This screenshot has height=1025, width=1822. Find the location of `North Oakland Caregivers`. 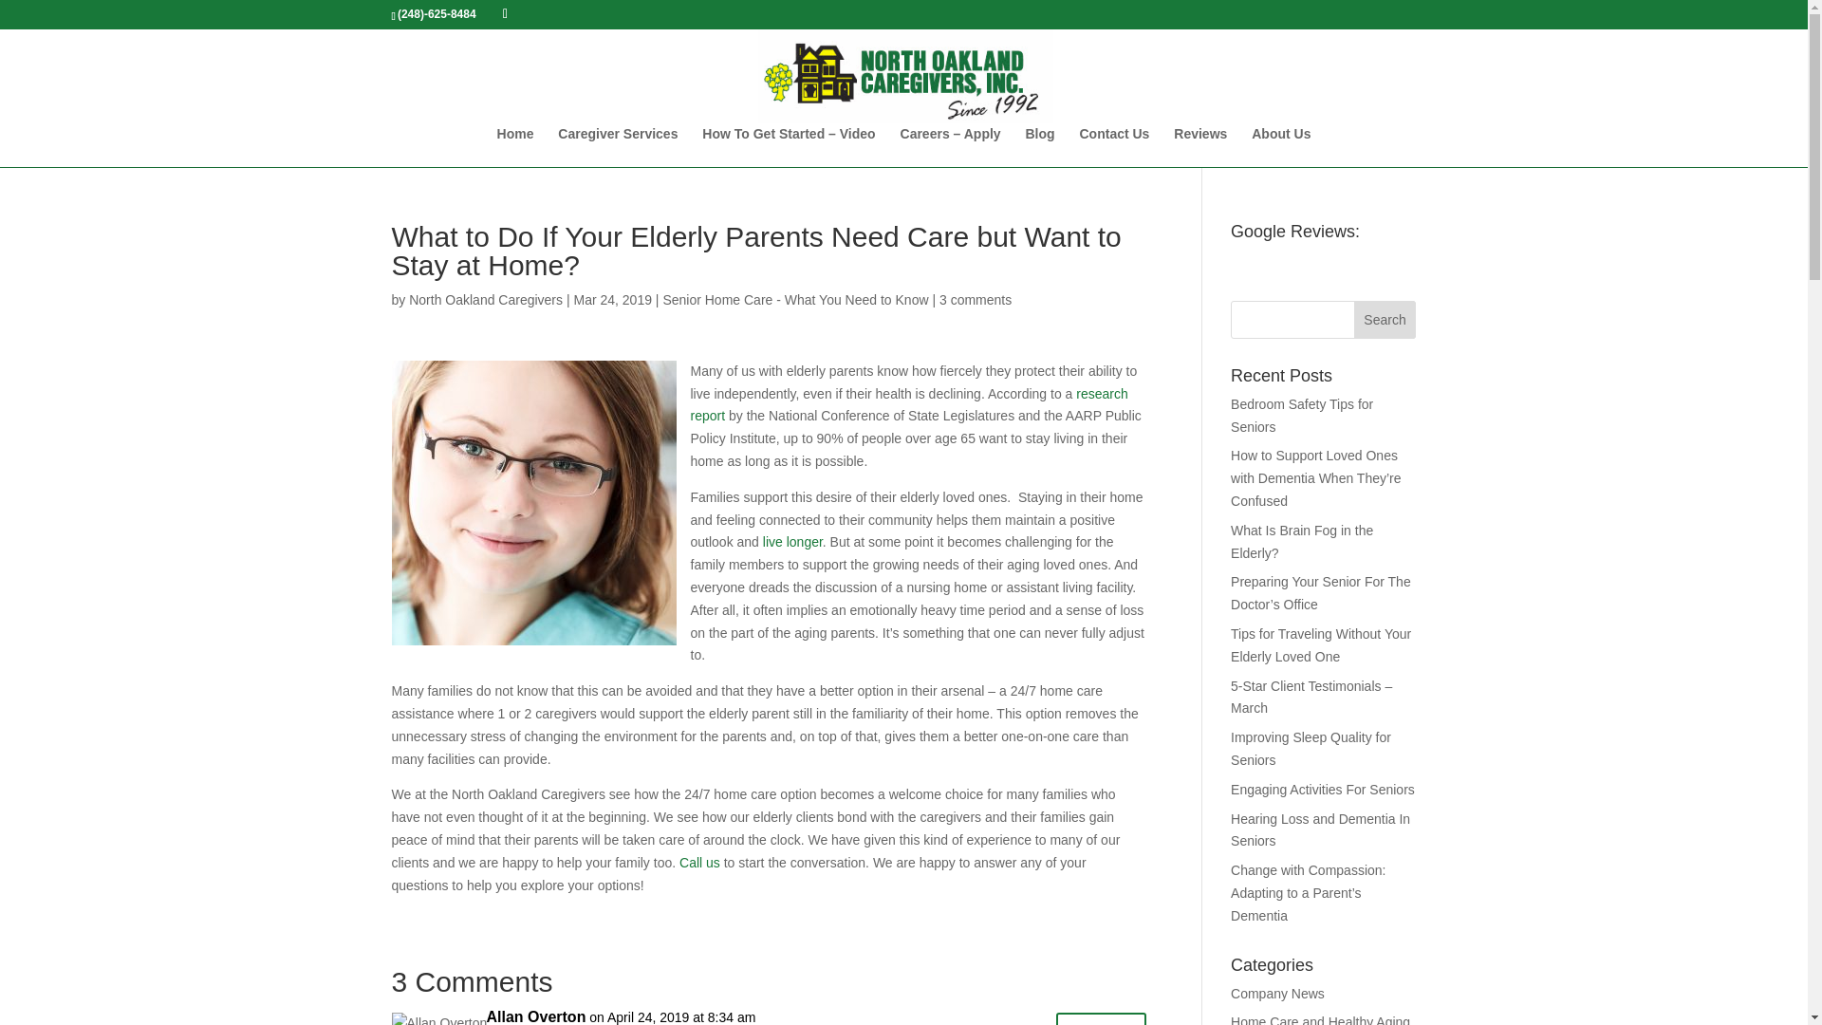

North Oakland Caregivers is located at coordinates (486, 300).